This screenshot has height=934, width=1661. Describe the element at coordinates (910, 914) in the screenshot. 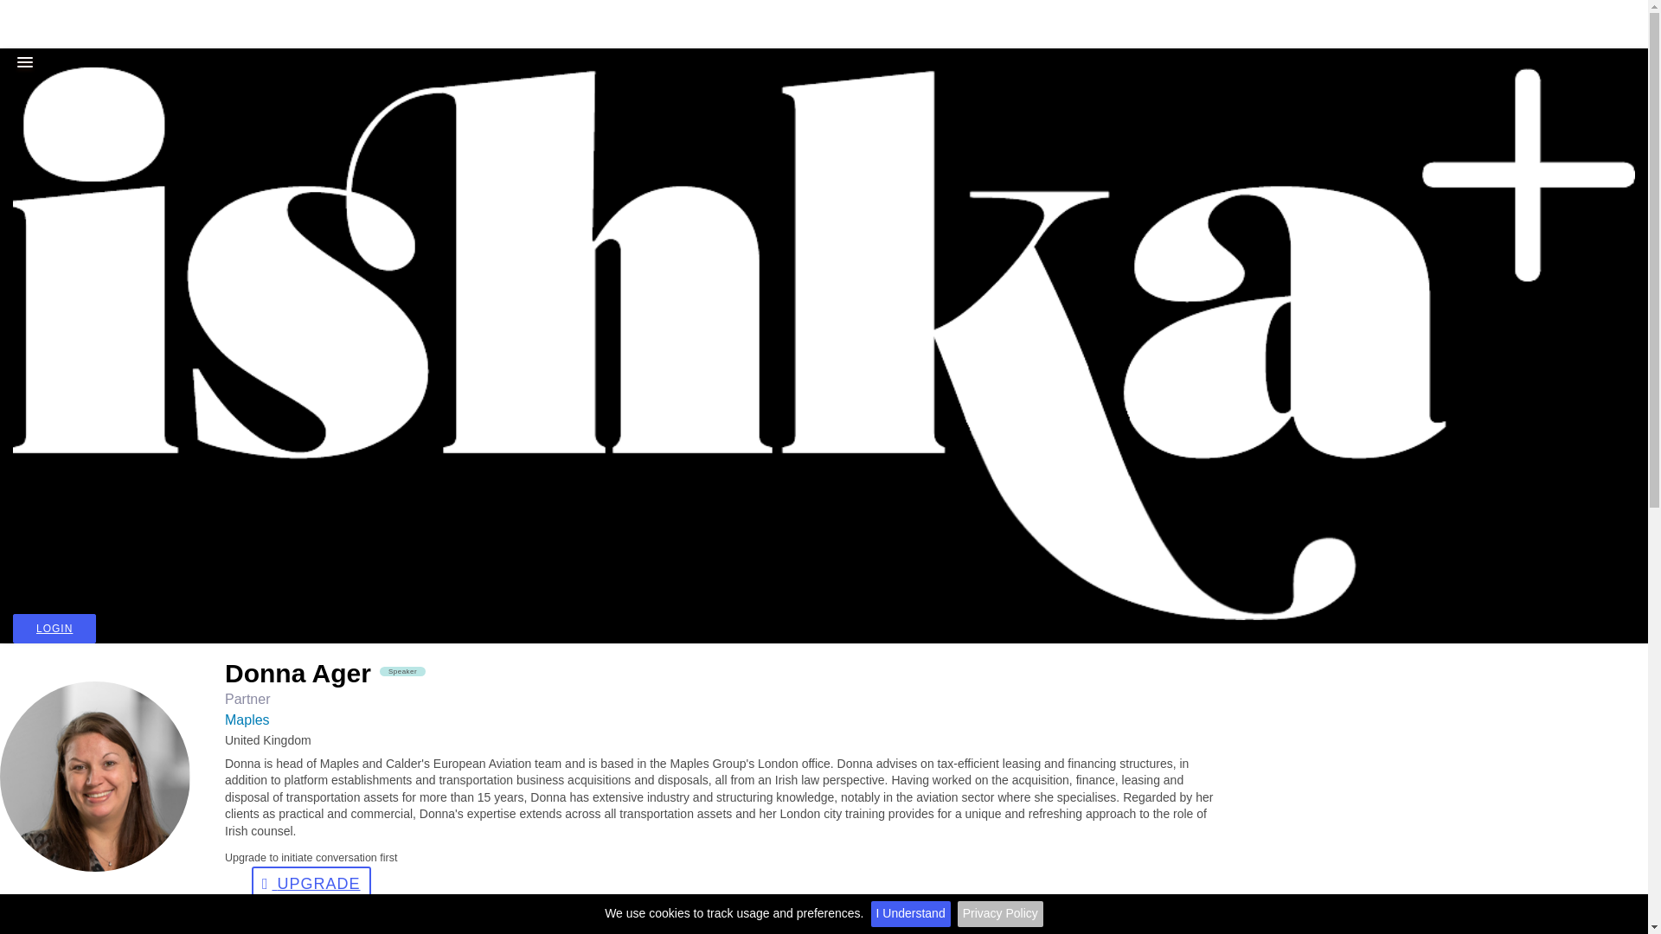

I see `I Understand` at that location.